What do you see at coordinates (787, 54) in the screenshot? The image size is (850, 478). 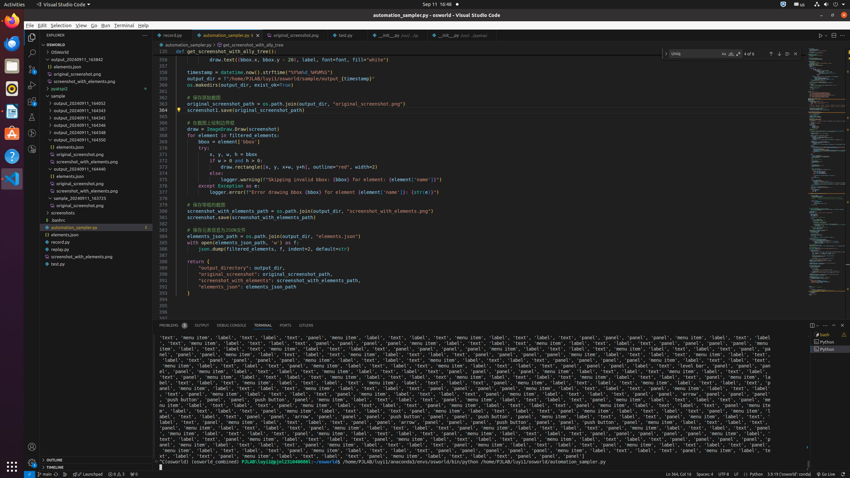 I see `Find in Selection (Alt+L)` at bounding box center [787, 54].